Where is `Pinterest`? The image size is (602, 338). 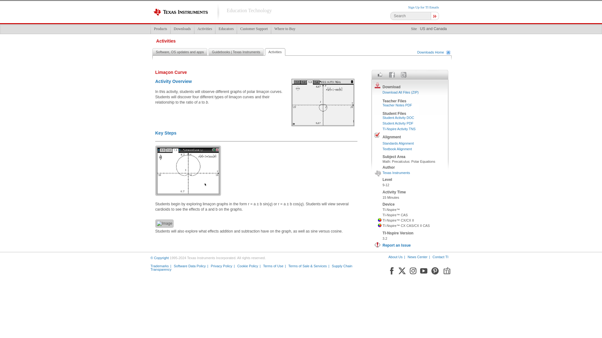 Pinterest is located at coordinates (435, 269).